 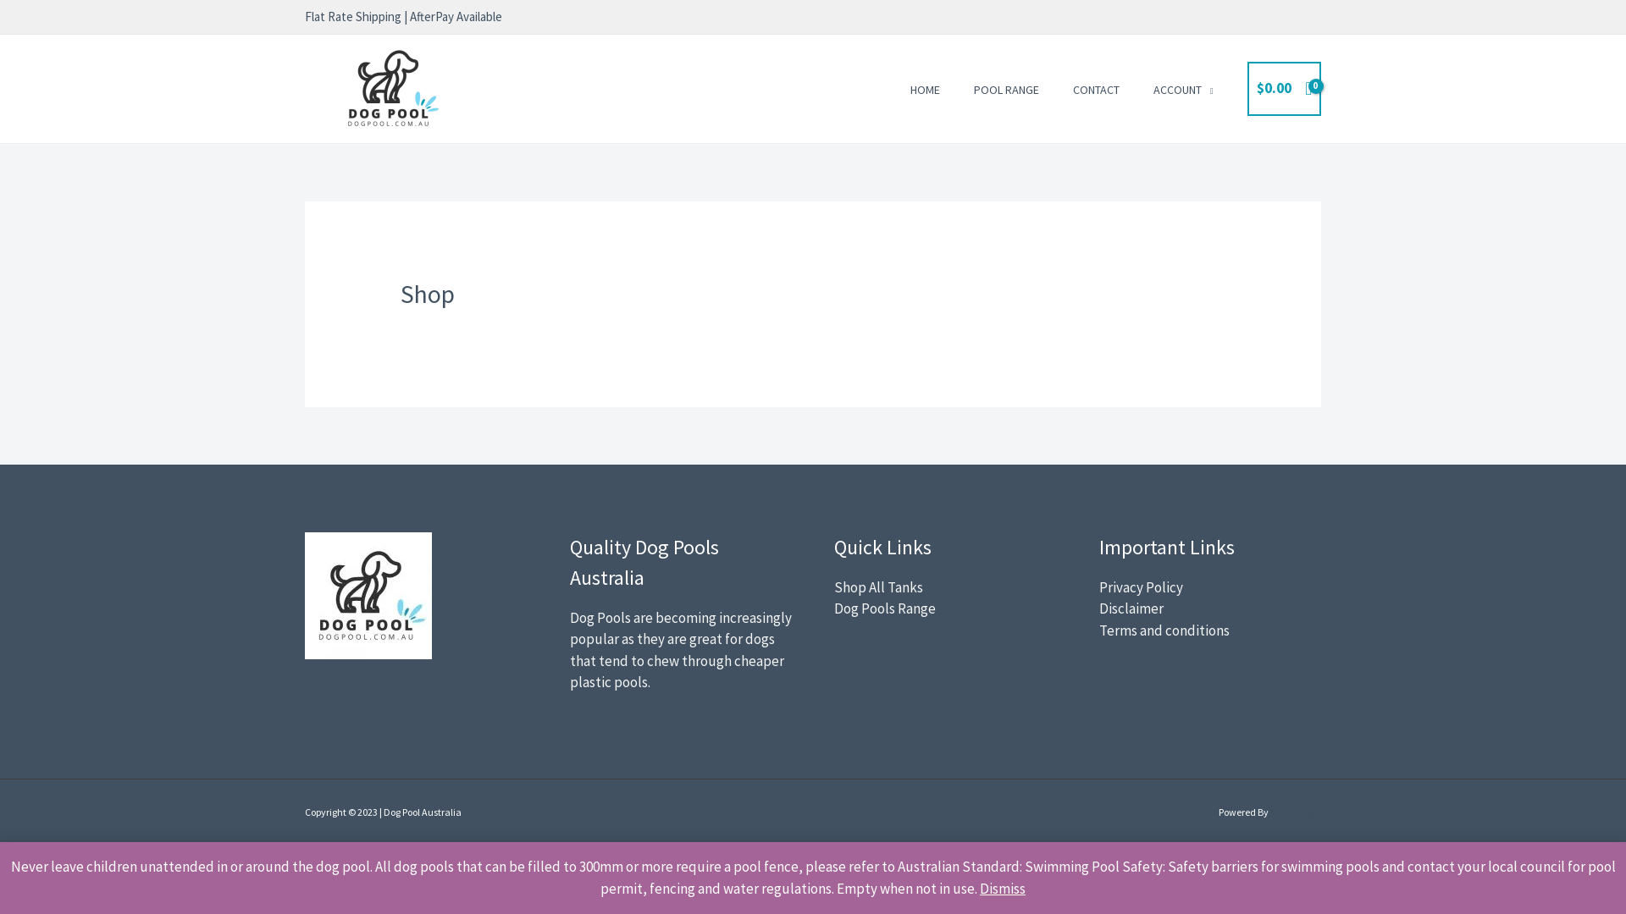 I want to click on Privacy Policy, so click(x=1142, y=587).